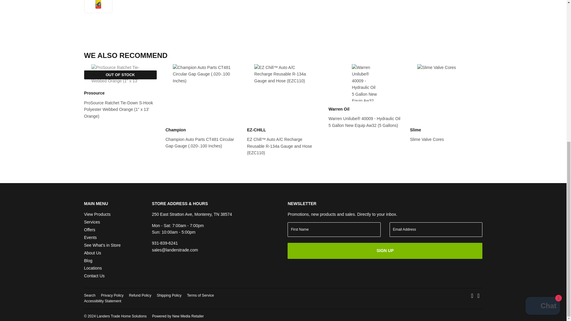 The height and width of the screenshot is (321, 571). I want to click on Shopify online store chat, so click(542, 55).